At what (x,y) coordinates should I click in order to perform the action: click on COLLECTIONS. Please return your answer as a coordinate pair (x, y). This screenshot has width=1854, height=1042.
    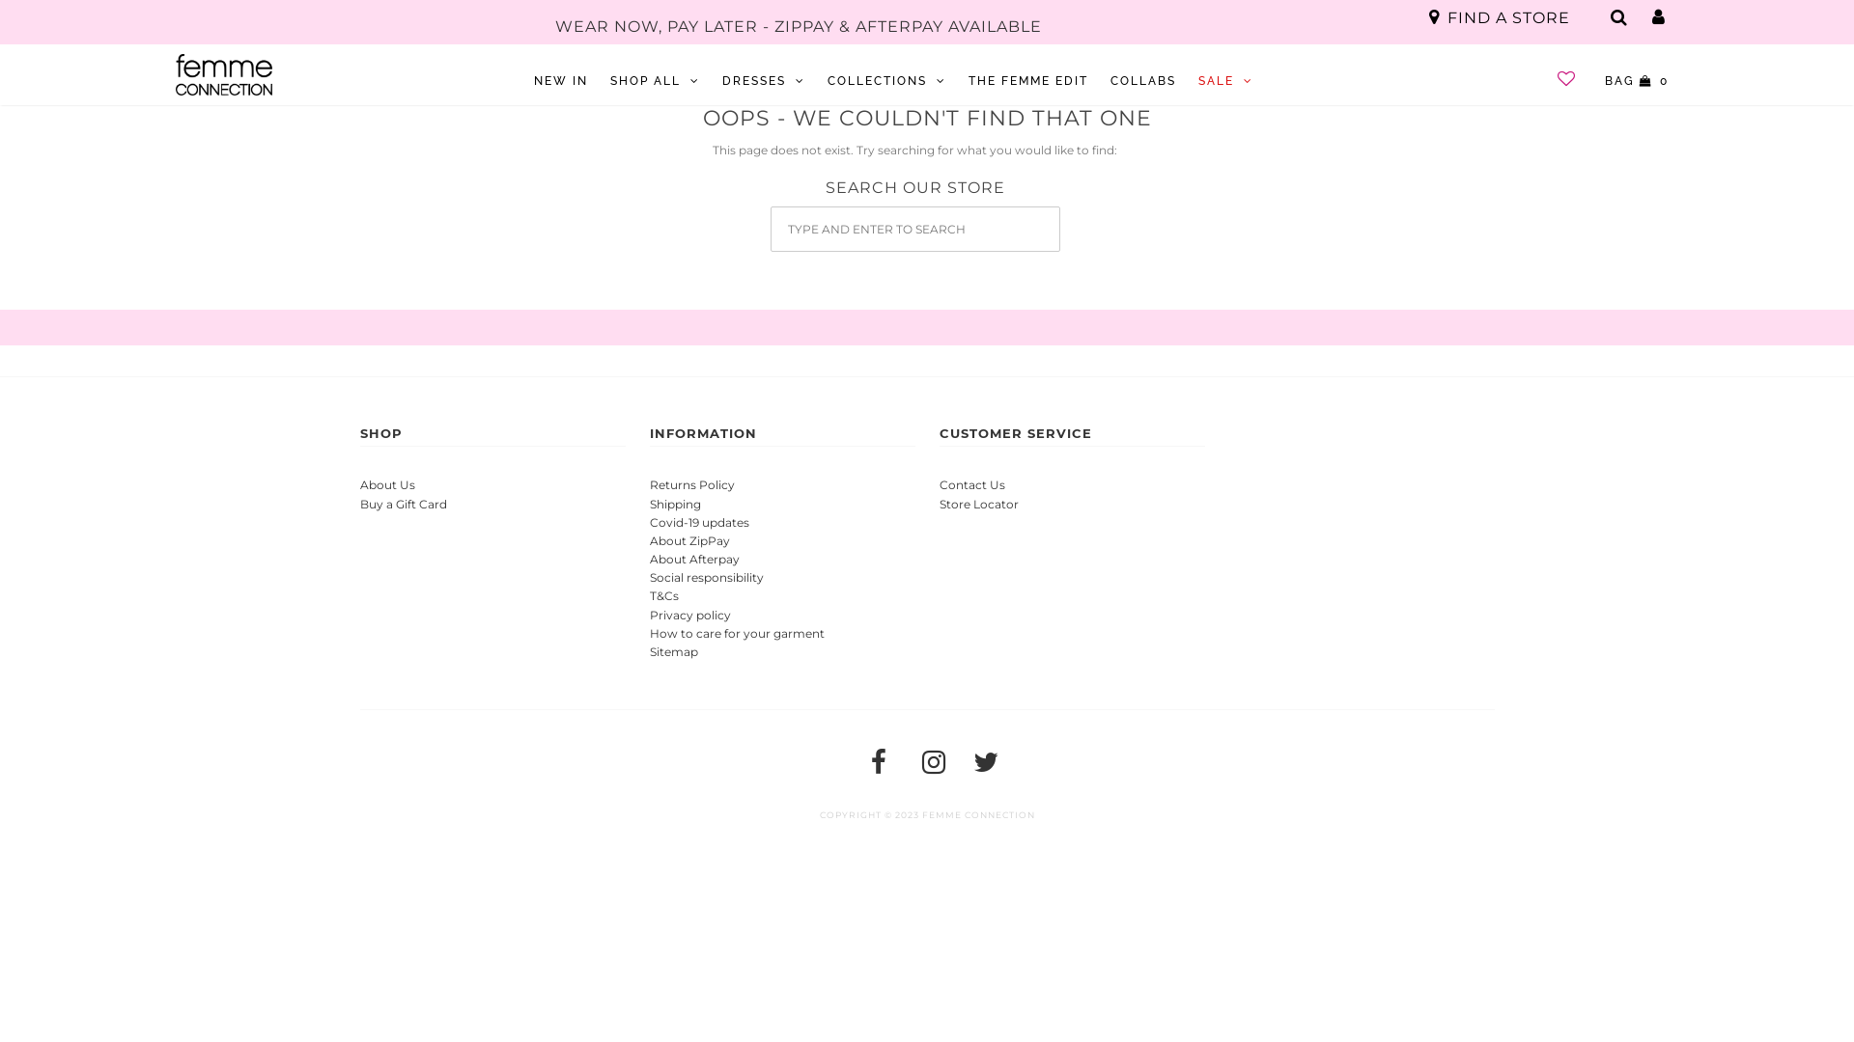
    Looking at the image, I should click on (886, 81).